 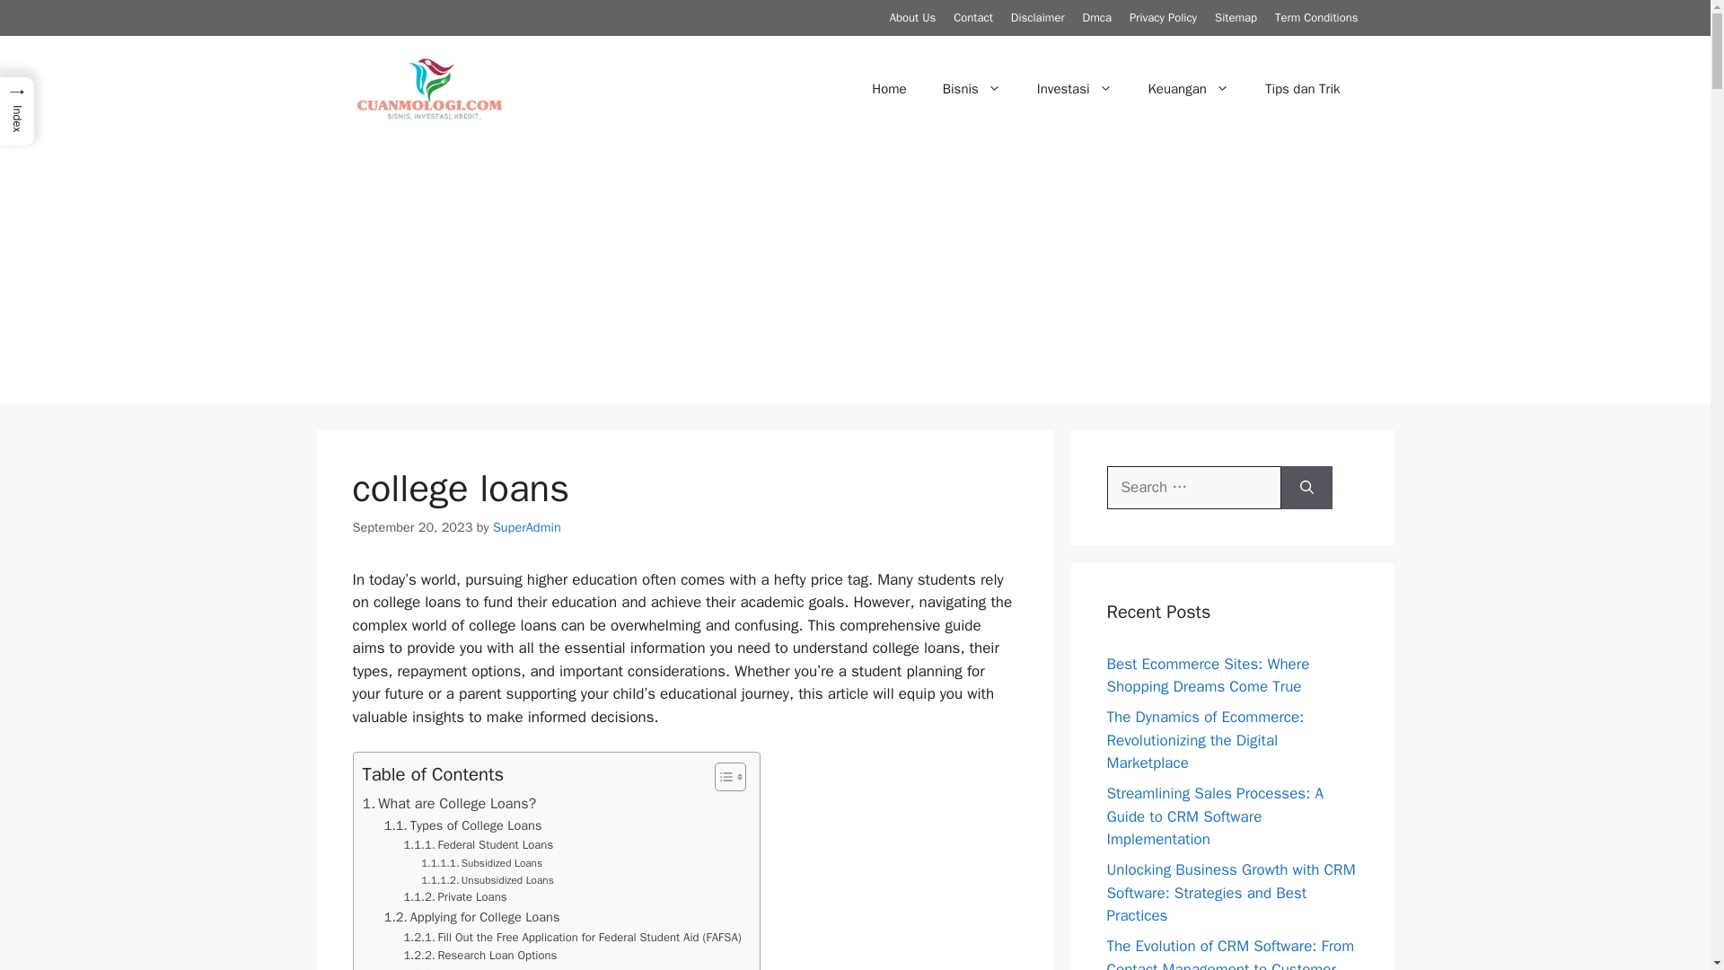 I want to click on Term Conditions, so click(x=1316, y=17).